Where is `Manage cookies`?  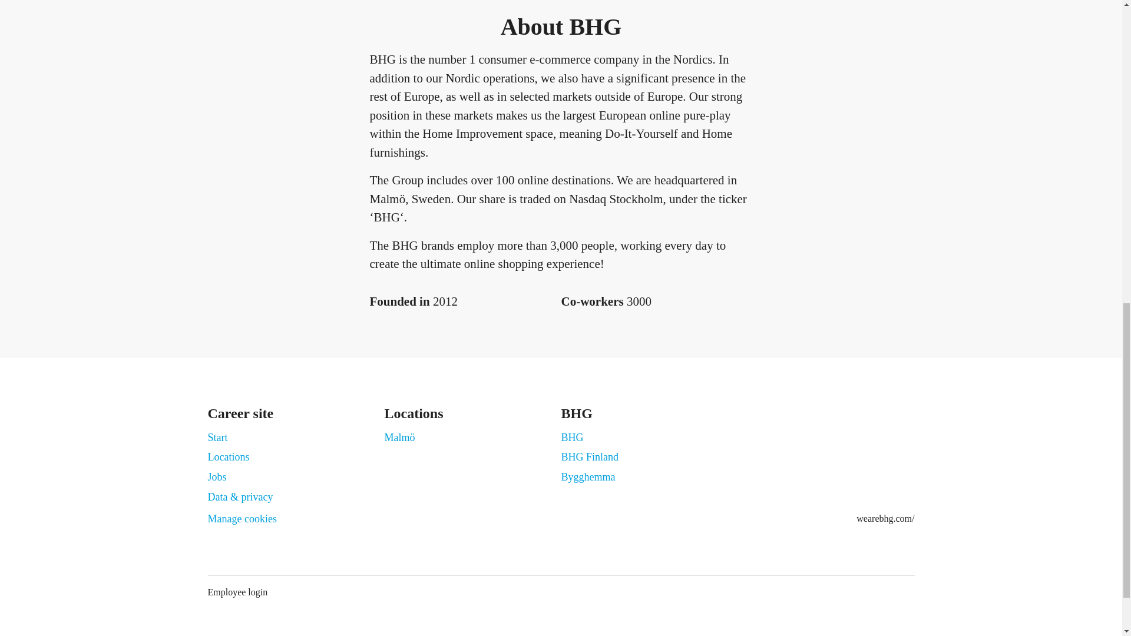
Manage cookies is located at coordinates (242, 519).